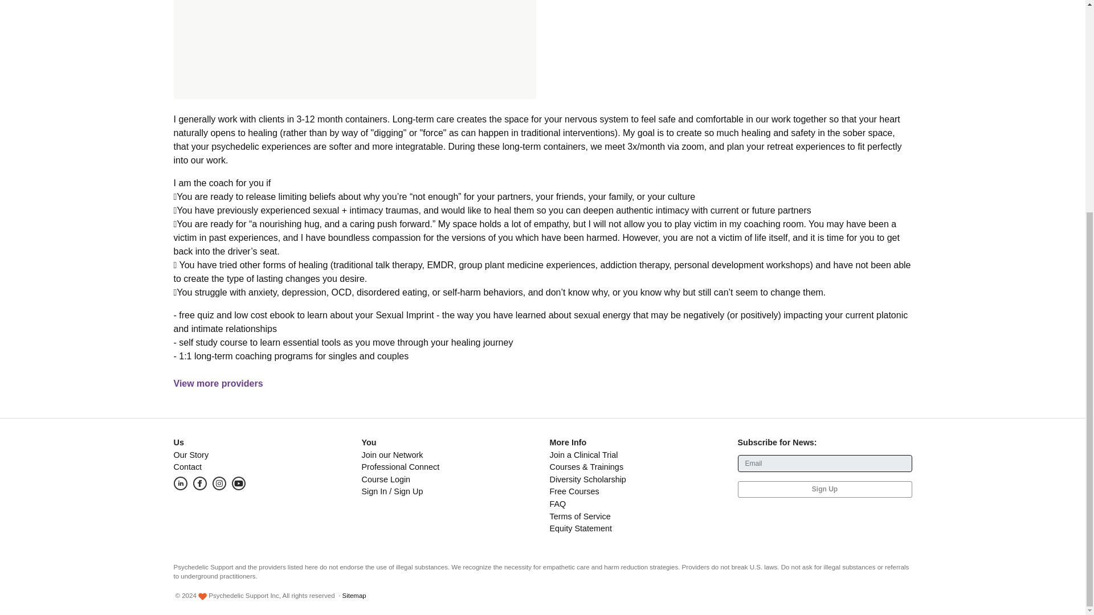  Describe the element at coordinates (199, 483) in the screenshot. I see `Psychedelic Support on Facebook` at that location.